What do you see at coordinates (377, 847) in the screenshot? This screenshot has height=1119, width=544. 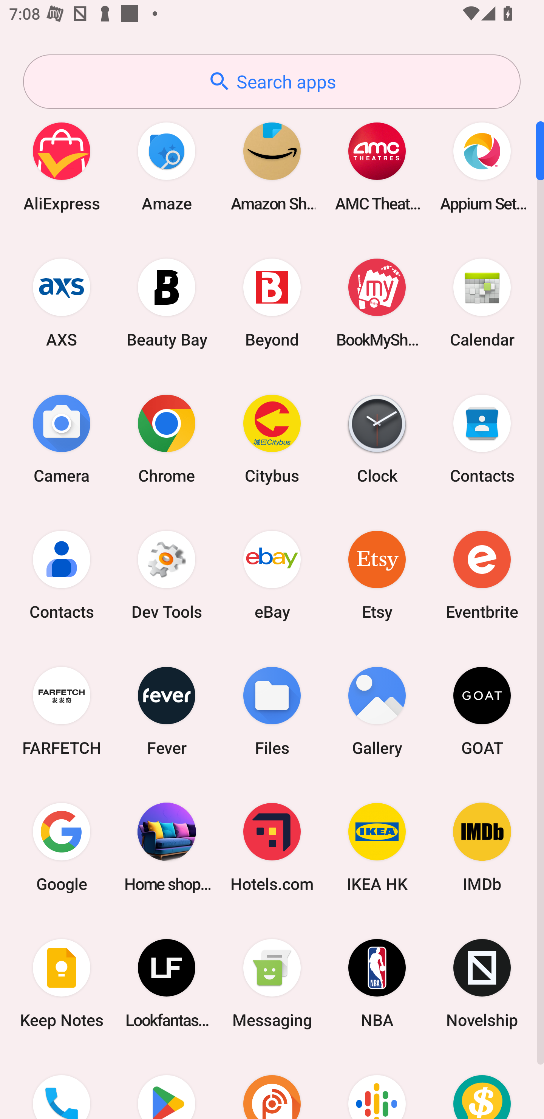 I see `IKEA HK` at bounding box center [377, 847].